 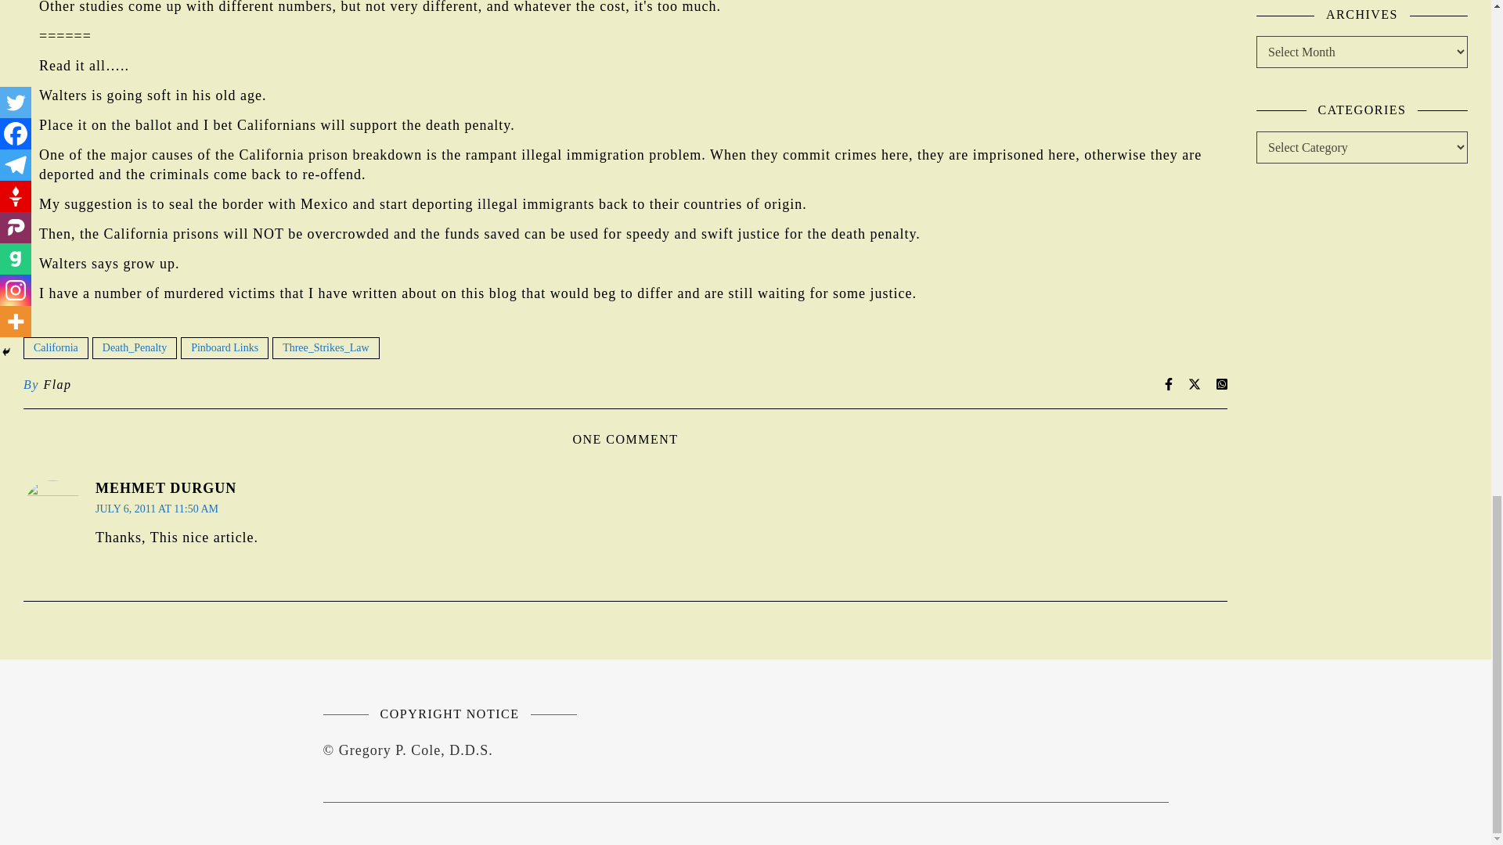 I want to click on Posts by Flap, so click(x=56, y=385).